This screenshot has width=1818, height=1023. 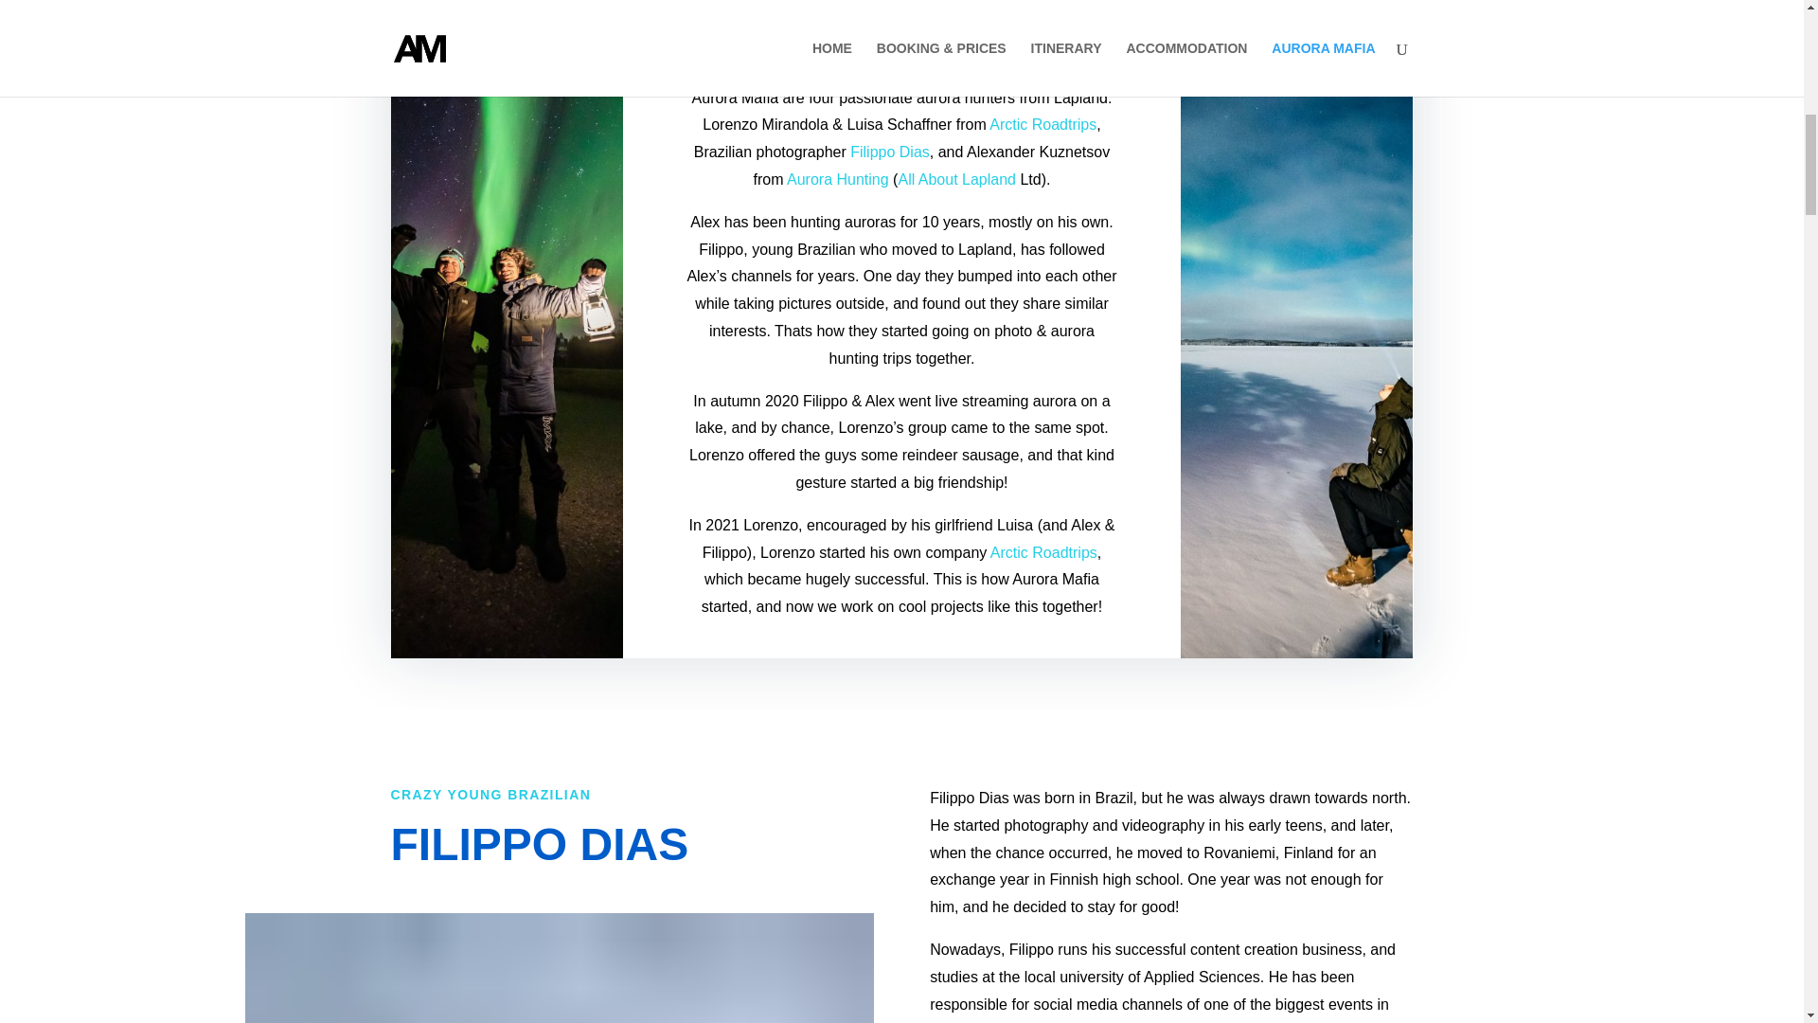 I want to click on Arctic Roadtrips, so click(x=1043, y=551).